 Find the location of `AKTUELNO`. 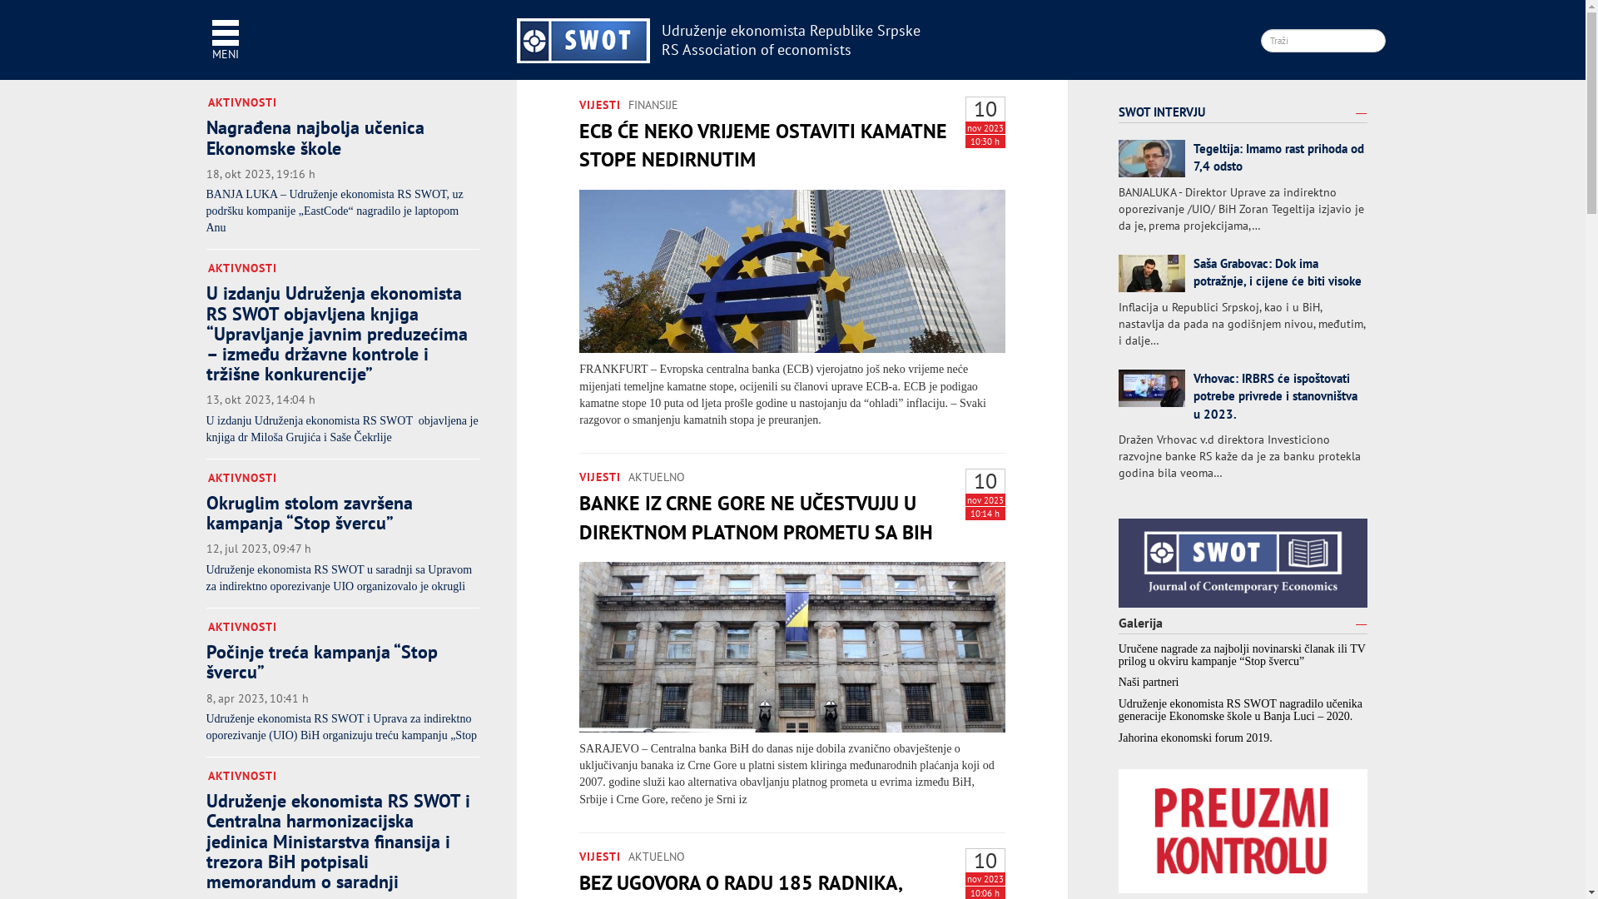

AKTUELNO is located at coordinates (657, 477).